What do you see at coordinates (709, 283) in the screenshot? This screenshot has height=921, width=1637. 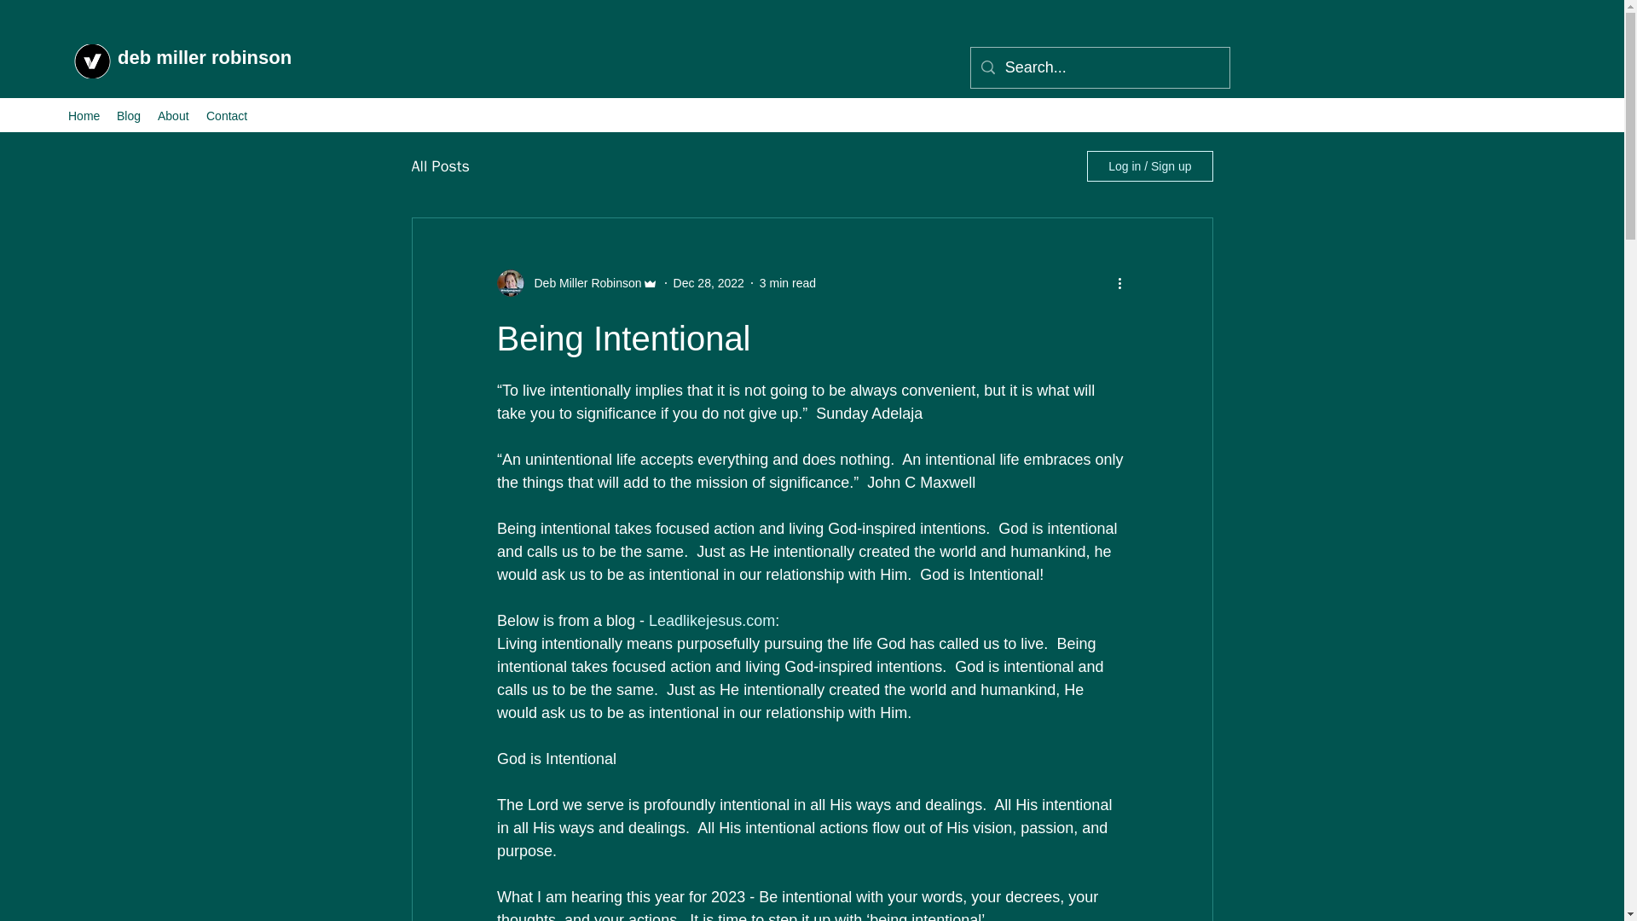 I see `Dec 28, 2022` at bounding box center [709, 283].